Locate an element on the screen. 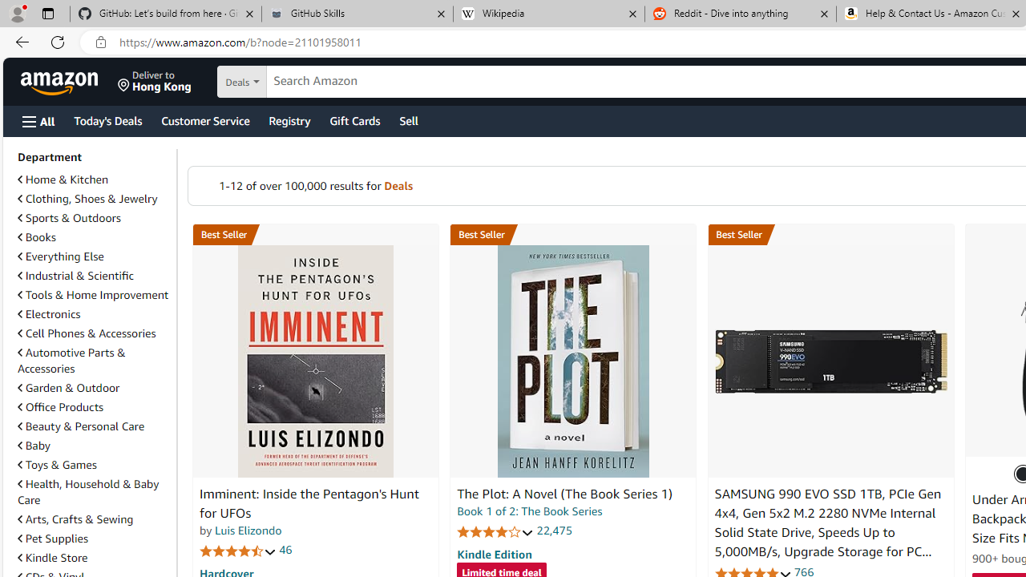 This screenshot has height=577, width=1026. Cell Phones & Accessories is located at coordinates (87, 333).